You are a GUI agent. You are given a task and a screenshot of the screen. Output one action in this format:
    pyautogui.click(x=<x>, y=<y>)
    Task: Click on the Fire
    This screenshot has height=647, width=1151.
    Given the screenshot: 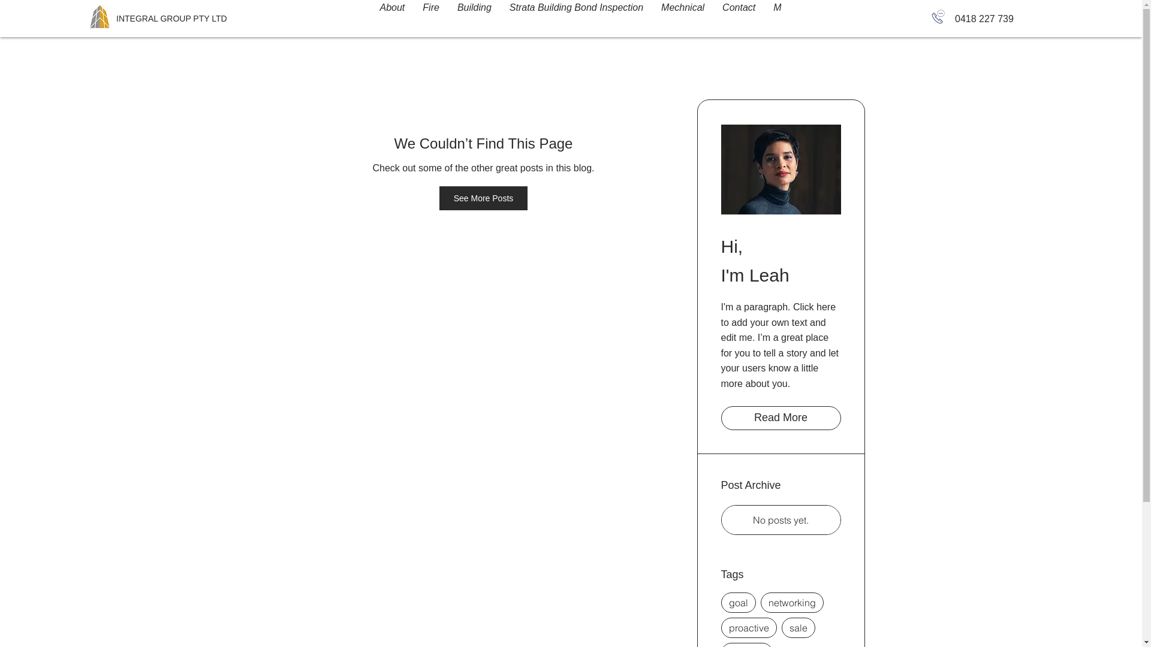 What is the action you would take?
    pyautogui.click(x=431, y=16)
    